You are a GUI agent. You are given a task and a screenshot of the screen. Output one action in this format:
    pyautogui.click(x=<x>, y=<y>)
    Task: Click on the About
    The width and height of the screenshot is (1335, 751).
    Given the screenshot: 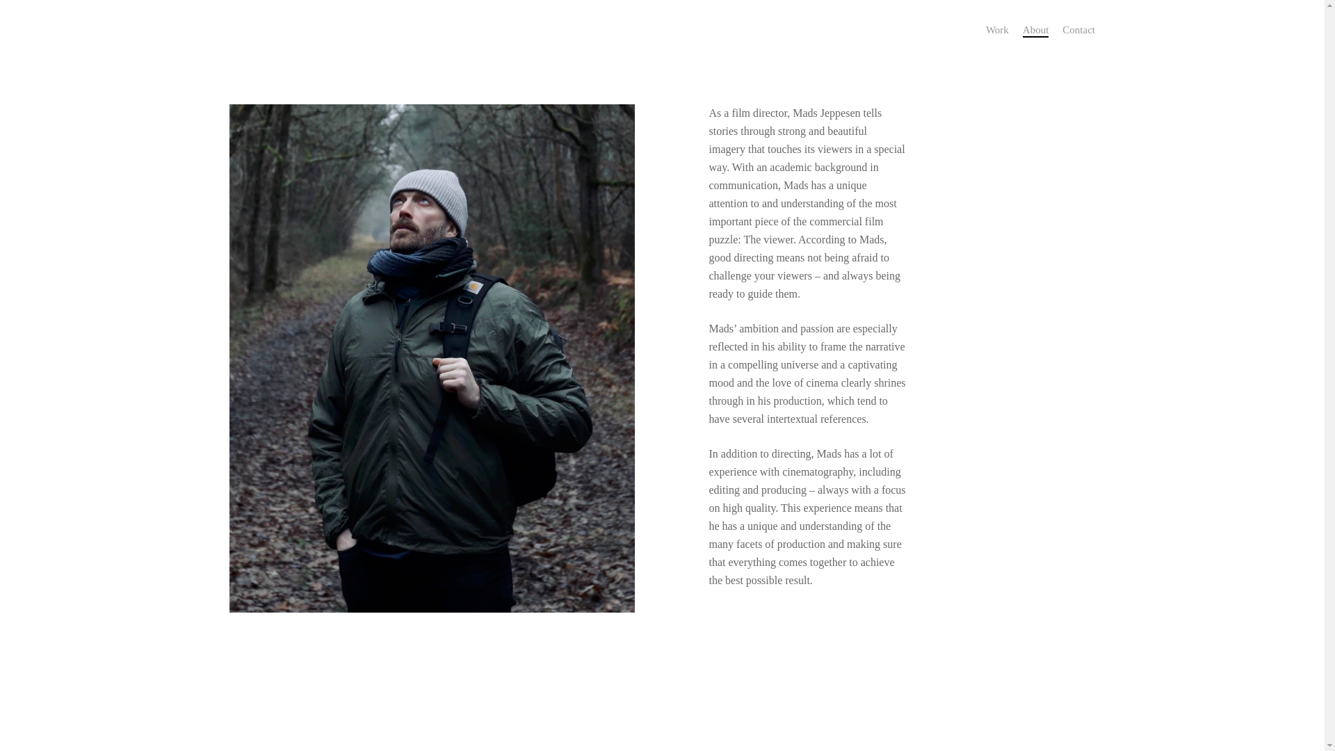 What is the action you would take?
    pyautogui.click(x=1036, y=29)
    